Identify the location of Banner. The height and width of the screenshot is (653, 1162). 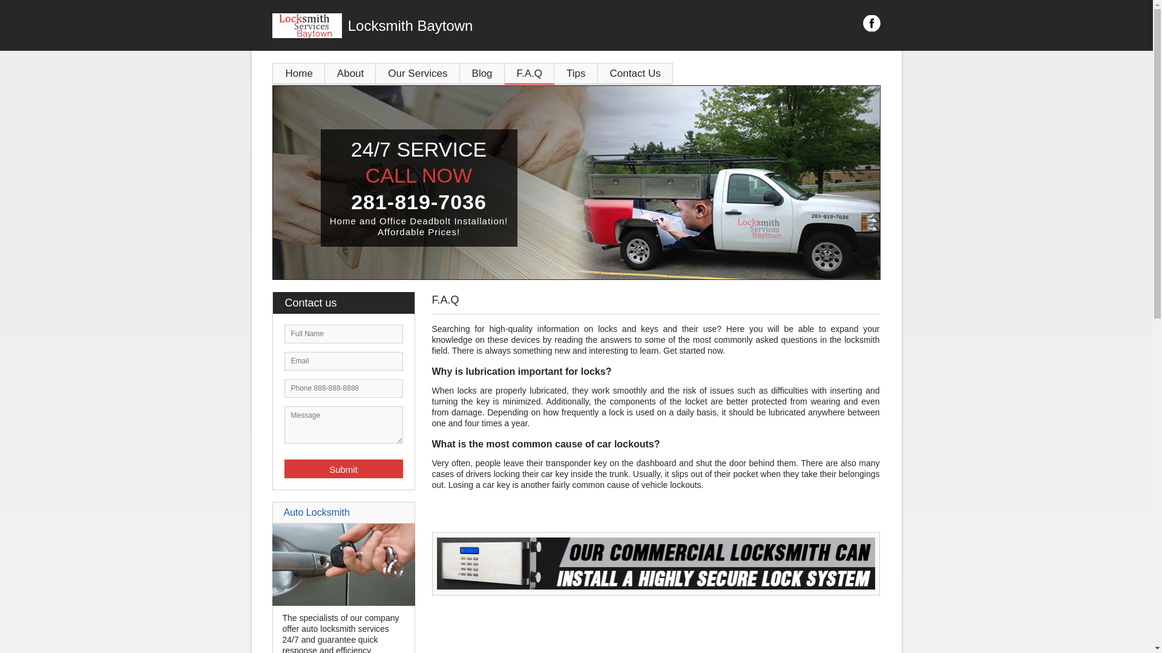
(656, 586).